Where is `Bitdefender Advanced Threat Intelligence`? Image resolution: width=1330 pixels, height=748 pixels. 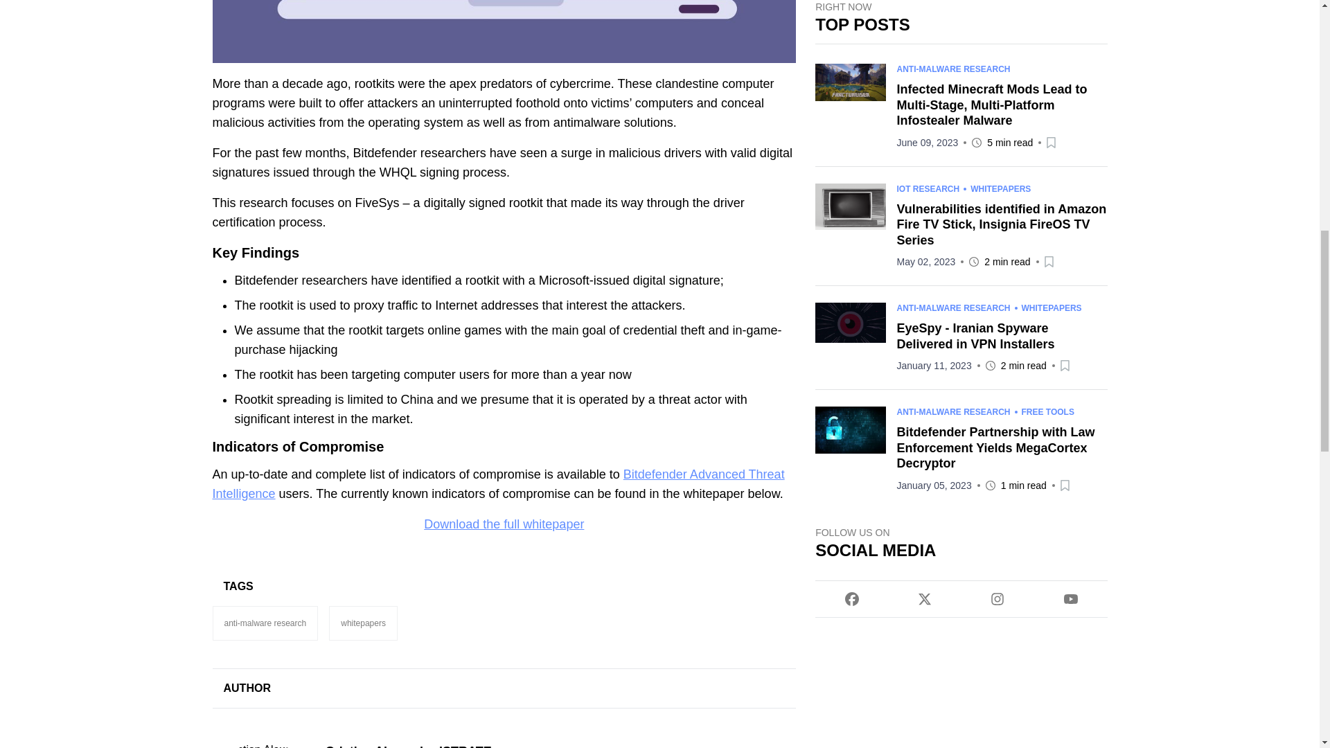
Bitdefender Advanced Threat Intelligence is located at coordinates (497, 483).